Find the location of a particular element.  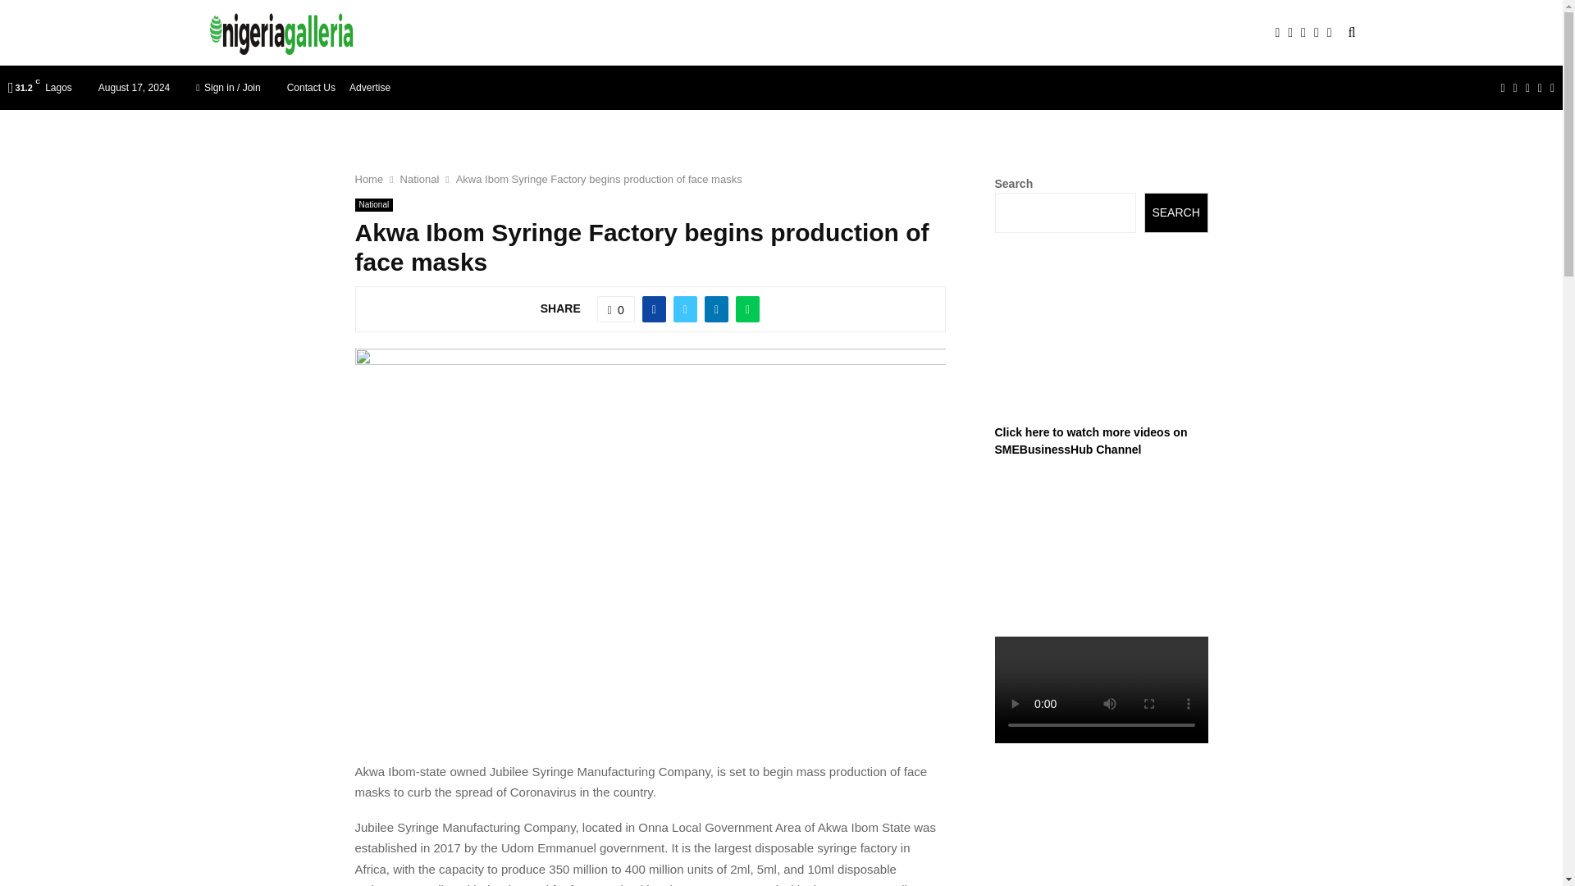

Home is located at coordinates (368, 179).